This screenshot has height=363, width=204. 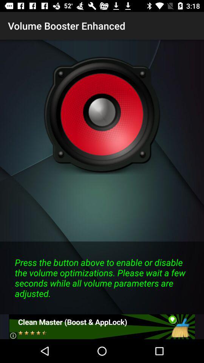 What do you see at coordinates (102, 327) in the screenshot?
I see `go to advertisements website` at bounding box center [102, 327].